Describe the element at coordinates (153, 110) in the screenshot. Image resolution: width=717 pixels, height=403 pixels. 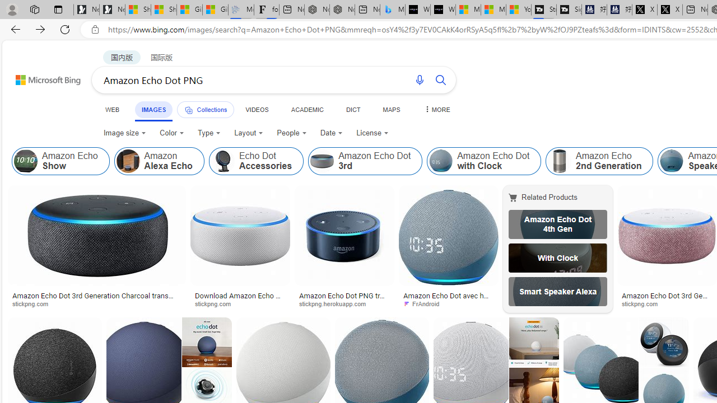
I see `IMAGES` at that location.